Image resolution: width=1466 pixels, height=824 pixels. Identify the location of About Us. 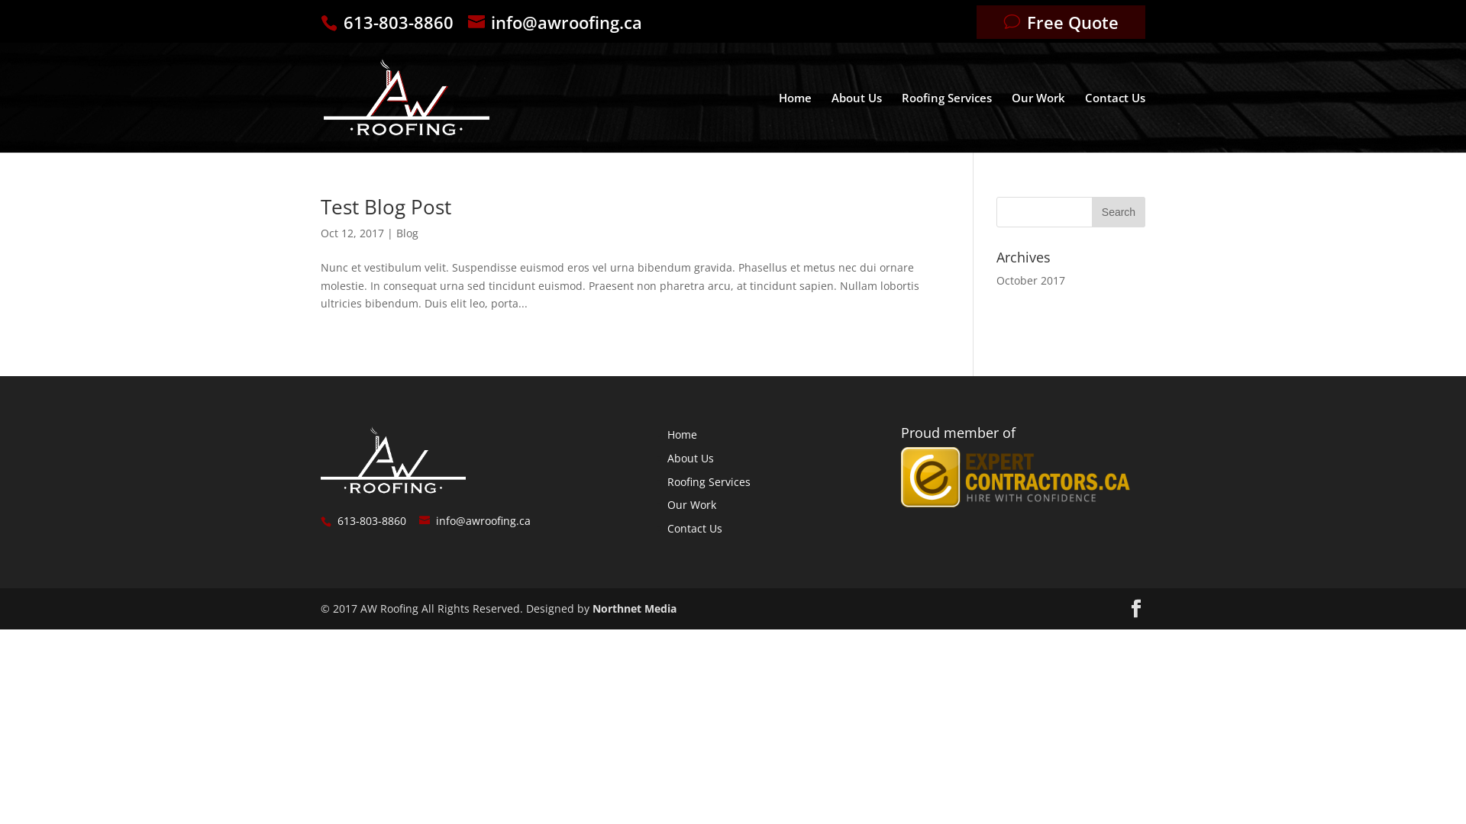
(690, 458).